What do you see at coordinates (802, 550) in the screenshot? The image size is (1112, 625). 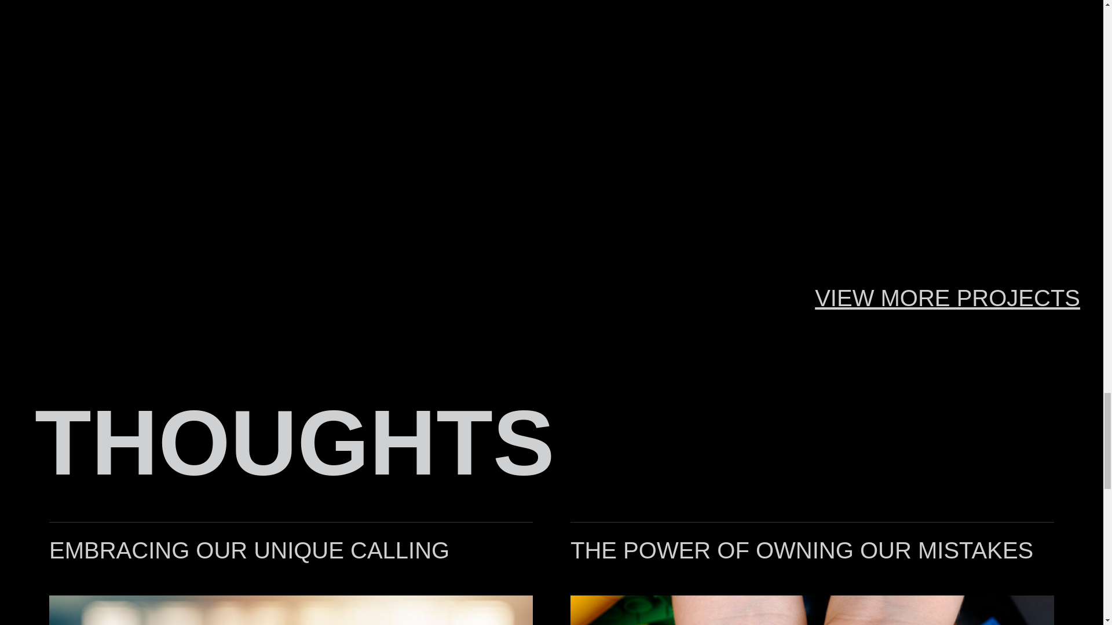 I see `The Power of Owning Our Mistakes` at bounding box center [802, 550].